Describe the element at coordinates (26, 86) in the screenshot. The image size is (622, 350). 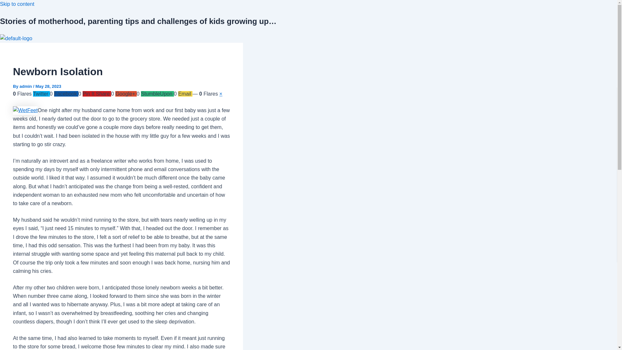
I see `View all posts by admin` at that location.